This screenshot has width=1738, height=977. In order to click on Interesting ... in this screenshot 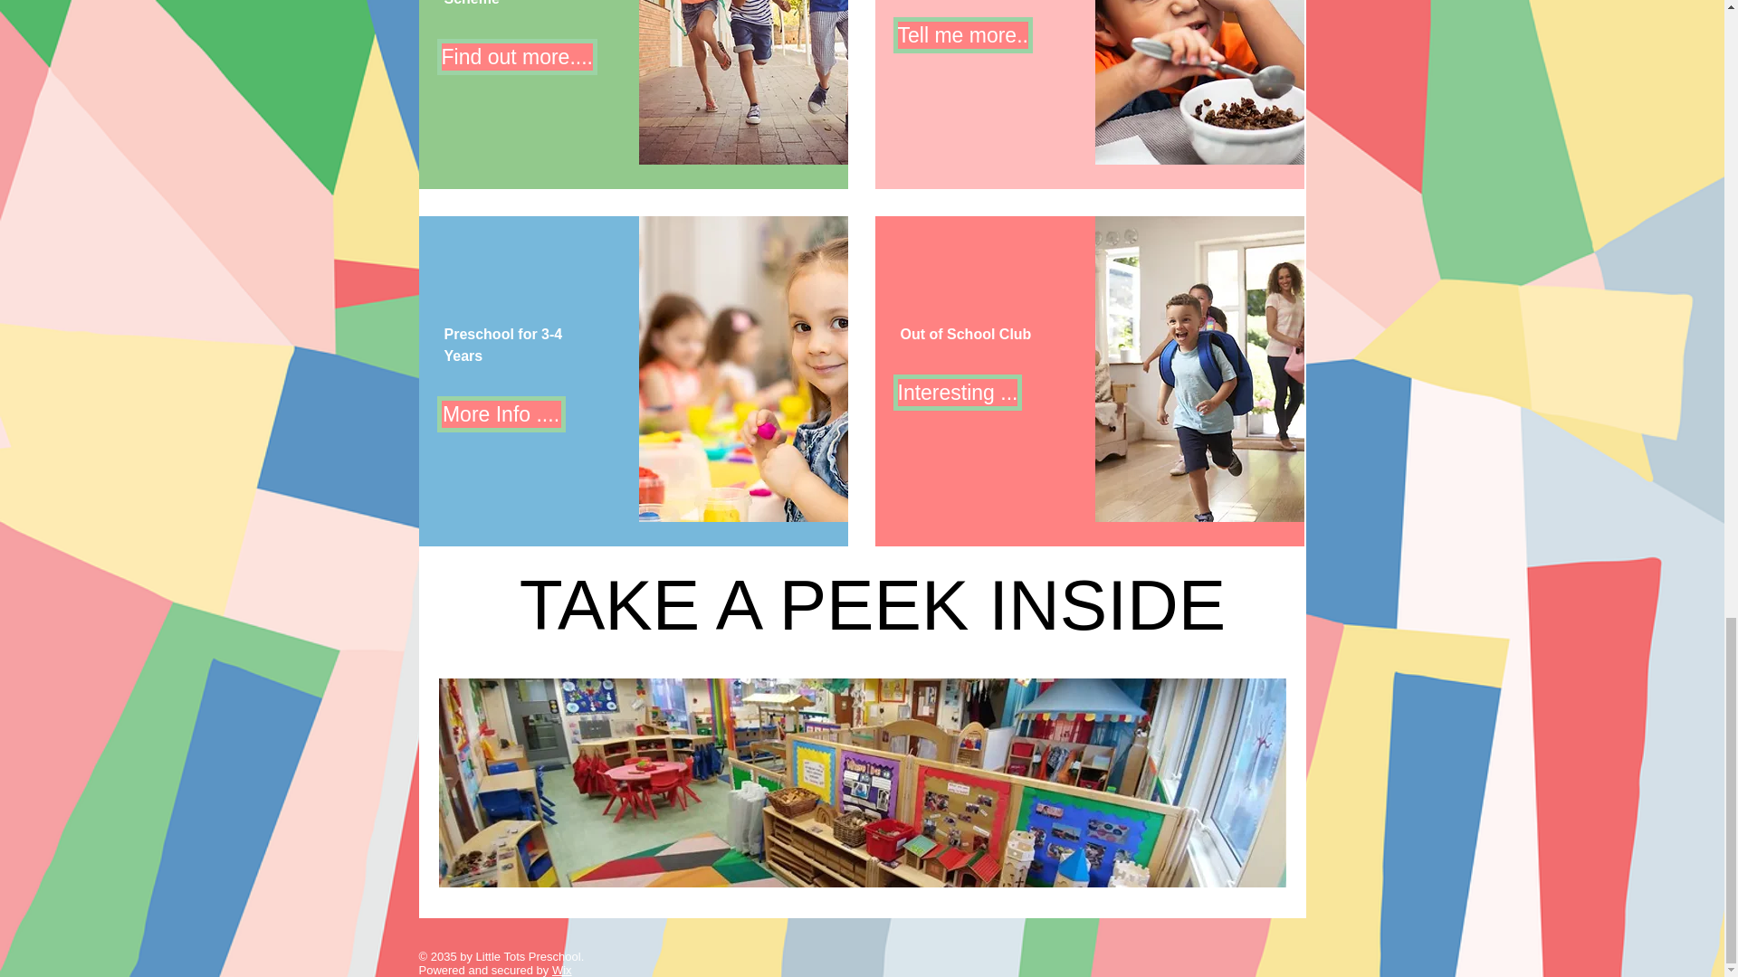, I will do `click(962, 35)`.